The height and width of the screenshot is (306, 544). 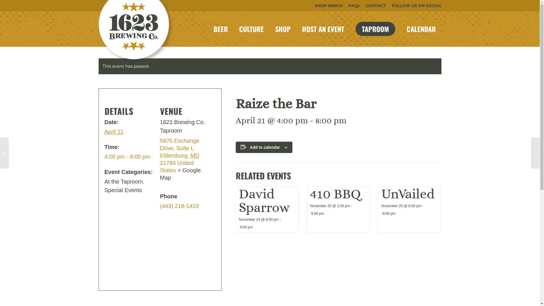 What do you see at coordinates (376, 6) in the screenshot?
I see `CONTACT` at bounding box center [376, 6].